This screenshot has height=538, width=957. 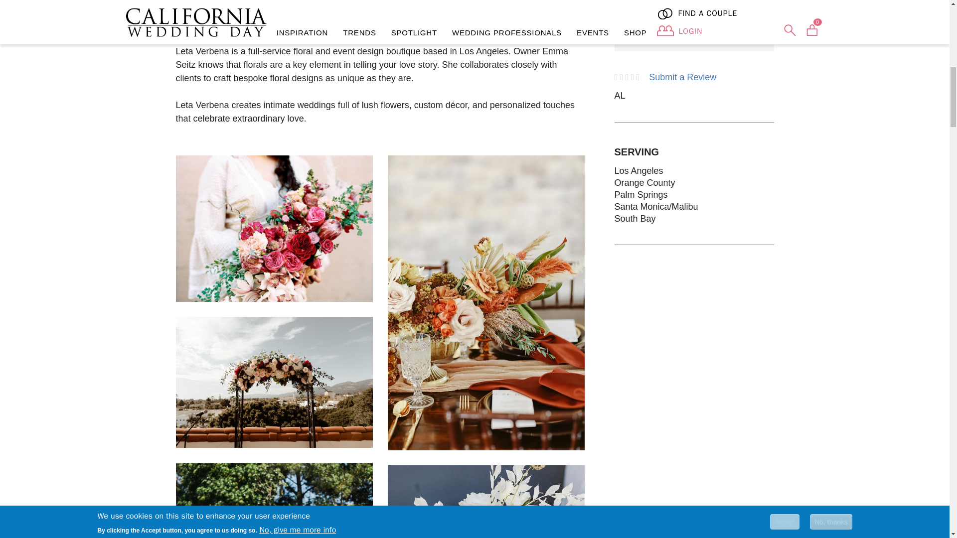 What do you see at coordinates (217, 9) in the screenshot?
I see `ABOUT` at bounding box center [217, 9].